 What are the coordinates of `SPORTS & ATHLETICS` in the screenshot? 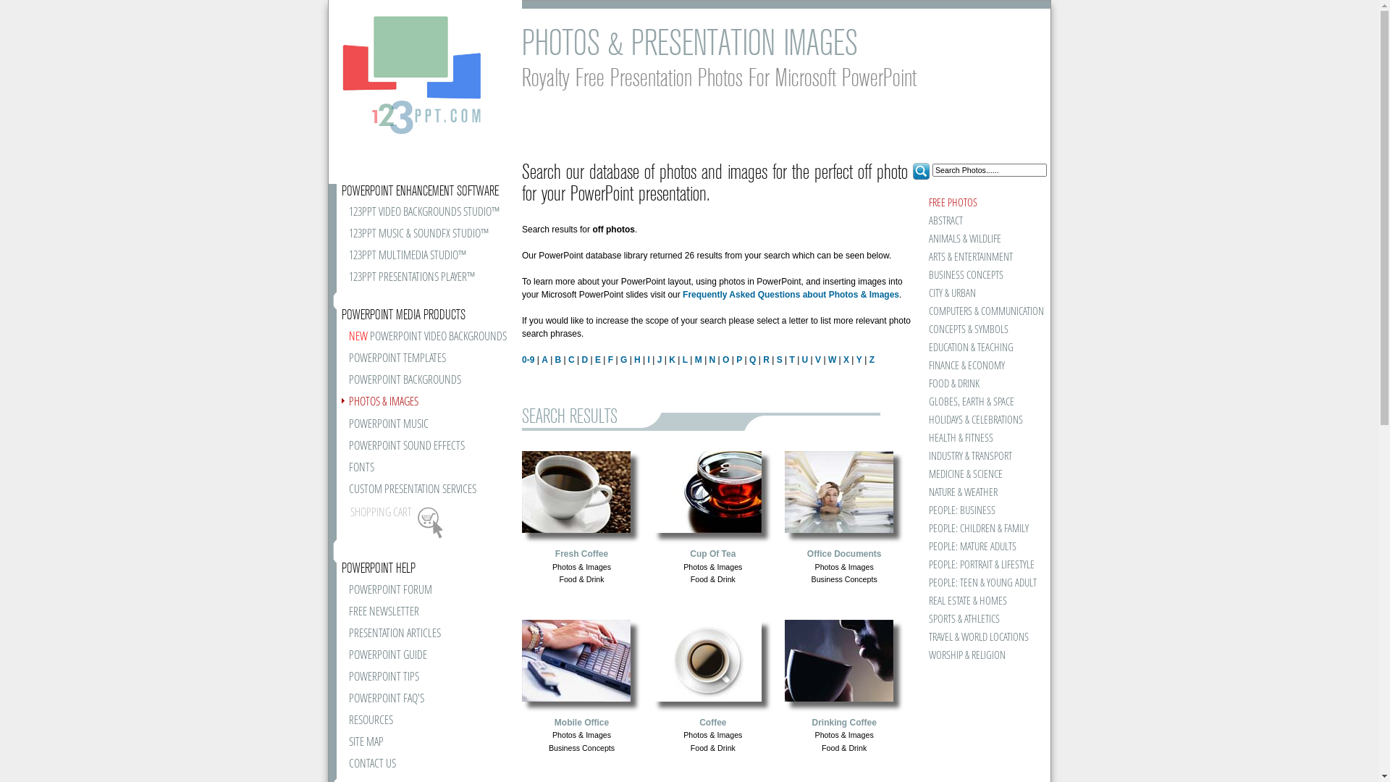 It's located at (982, 621).